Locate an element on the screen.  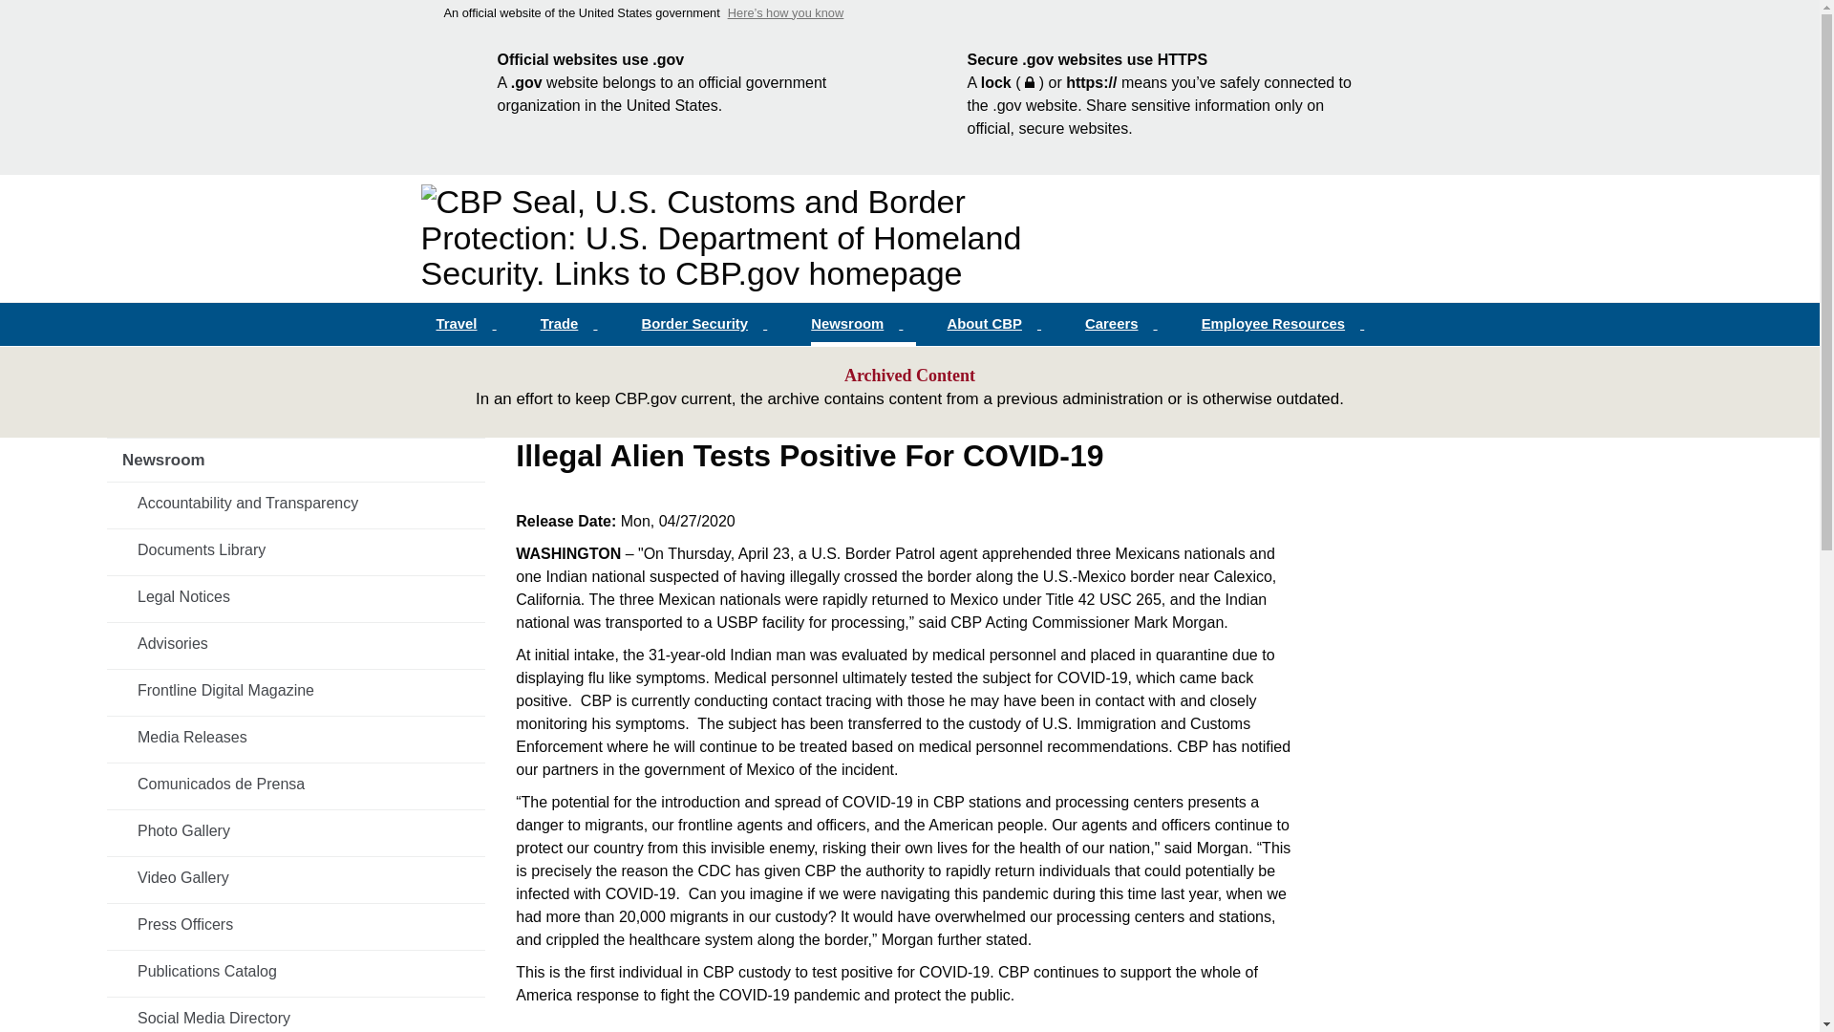
Video Gallery is located at coordinates (296, 877).